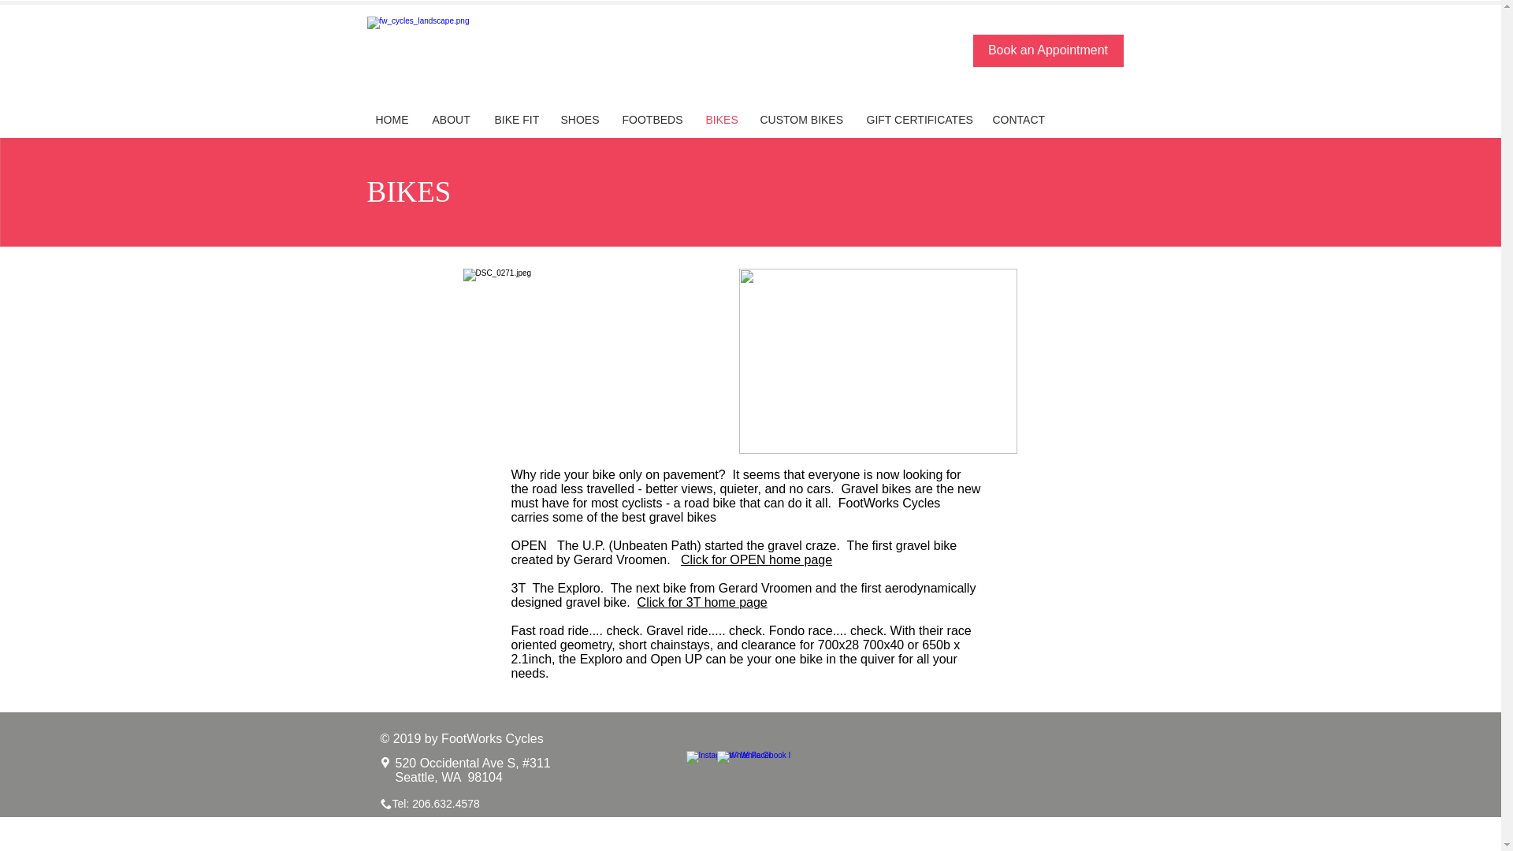  What do you see at coordinates (651, 119) in the screenshot?
I see `FOOTBEDS` at bounding box center [651, 119].